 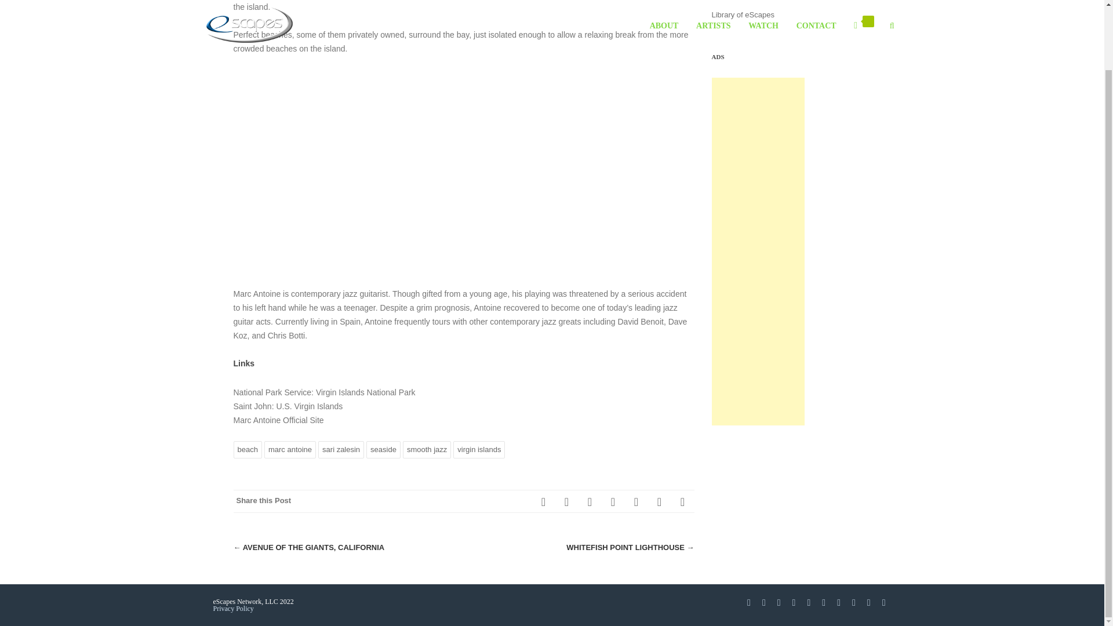 I want to click on sari zalesin, so click(x=341, y=450).